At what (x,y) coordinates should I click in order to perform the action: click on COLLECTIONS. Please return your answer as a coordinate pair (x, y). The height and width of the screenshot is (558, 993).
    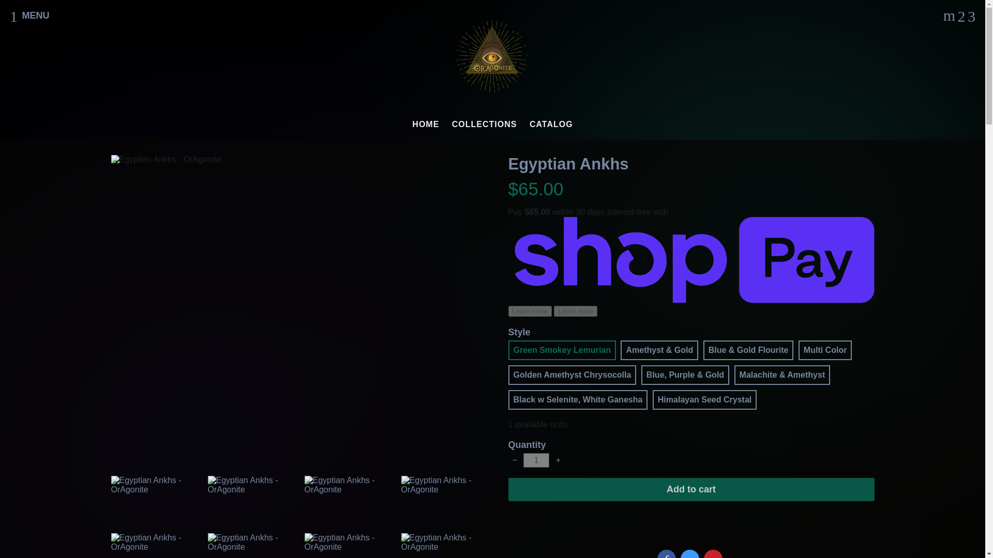
    Looking at the image, I should click on (484, 125).